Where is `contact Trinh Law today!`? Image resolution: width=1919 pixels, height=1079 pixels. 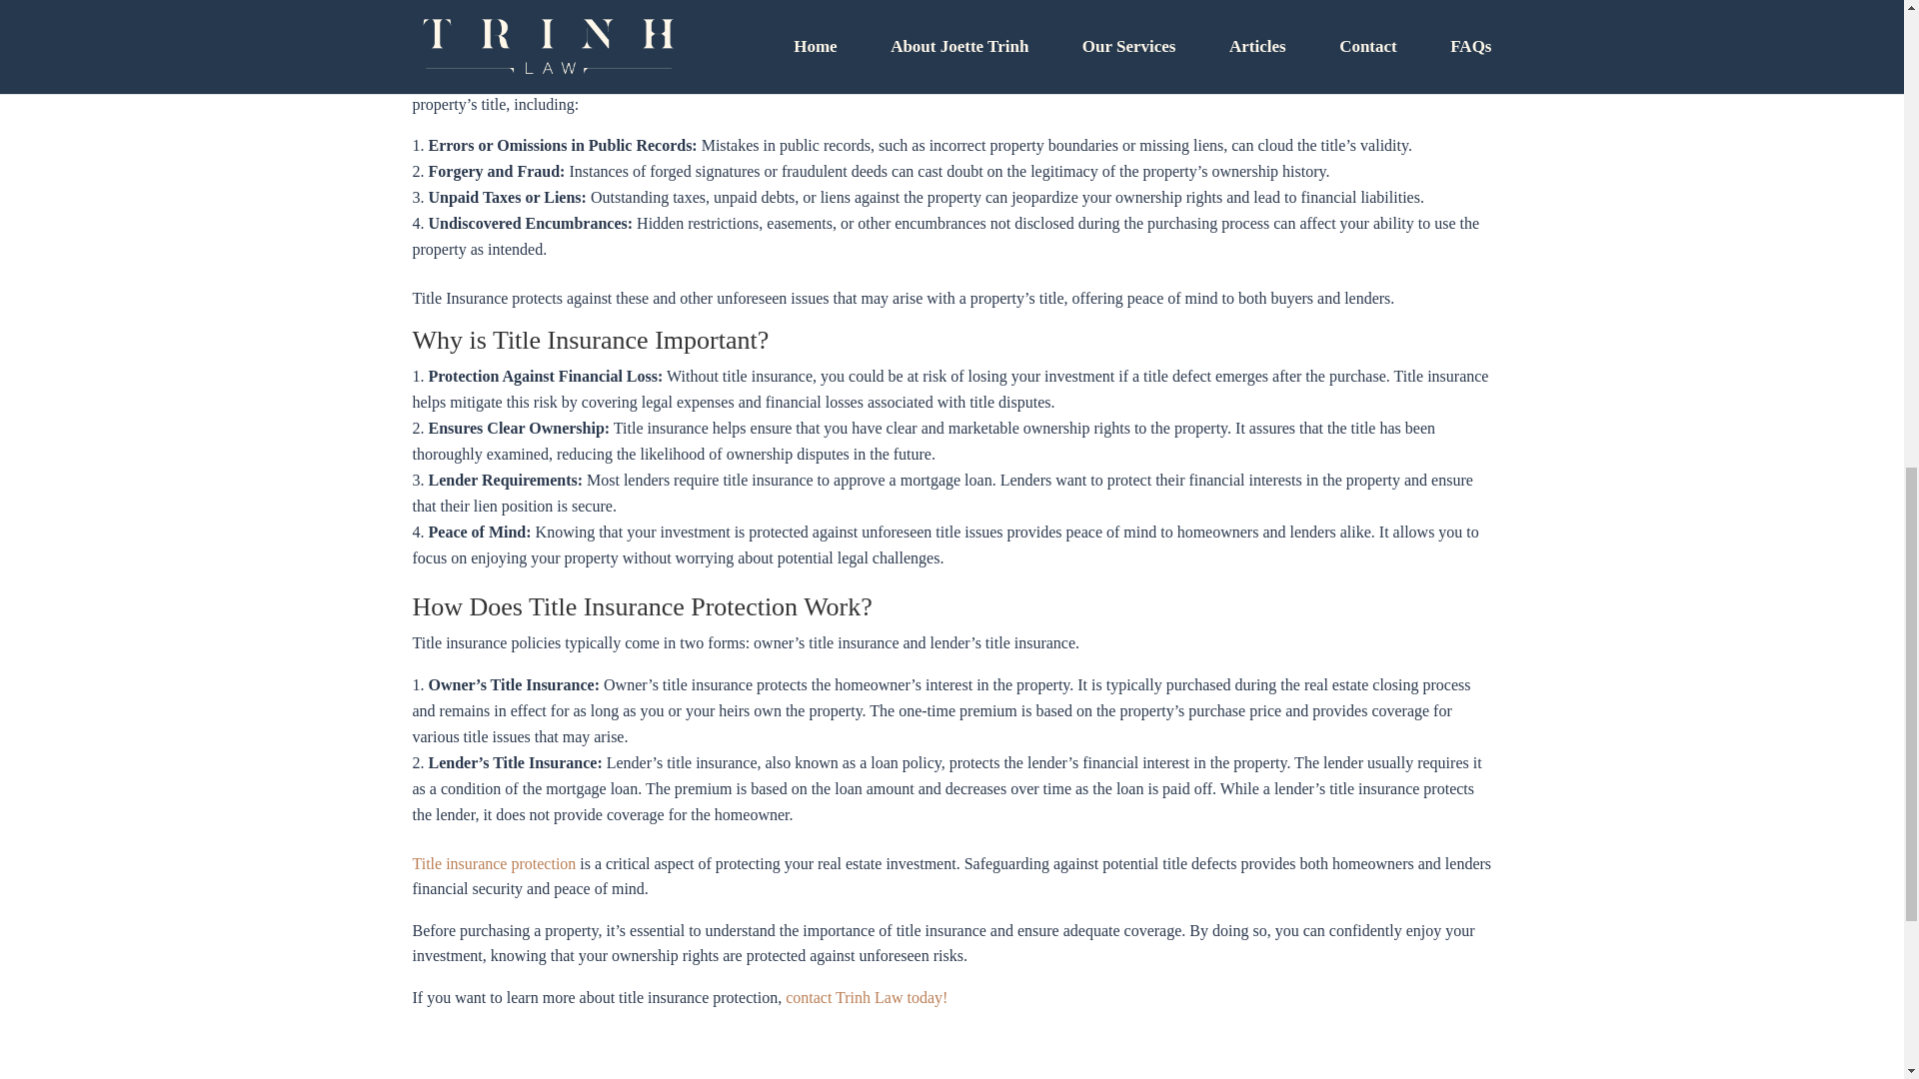
contact Trinh Law today! is located at coordinates (866, 997).